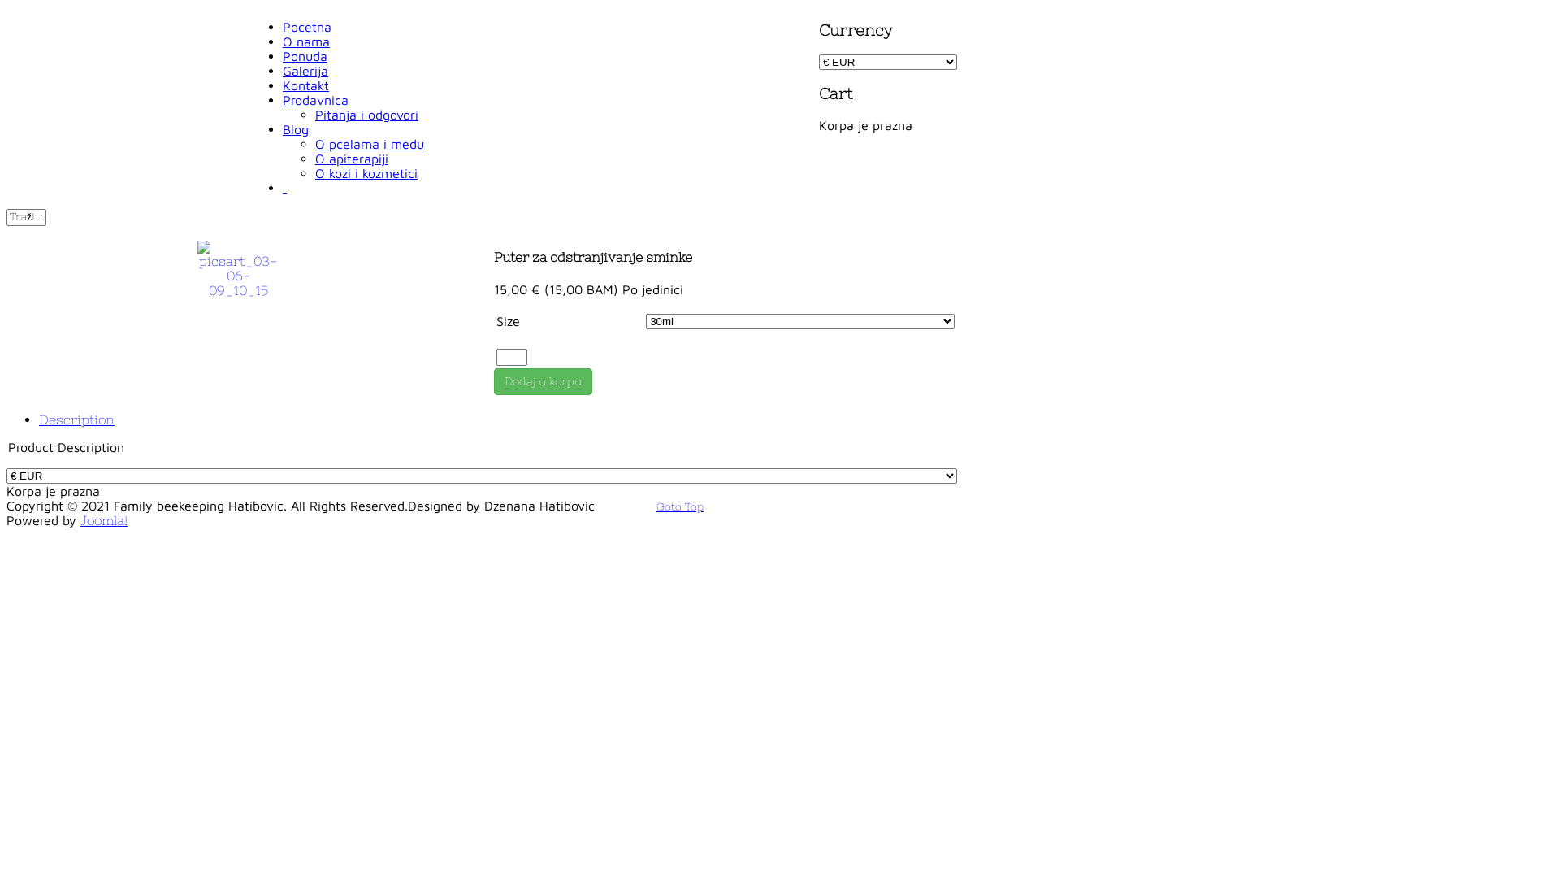  Describe the element at coordinates (305, 55) in the screenshot. I see `Ponuda` at that location.